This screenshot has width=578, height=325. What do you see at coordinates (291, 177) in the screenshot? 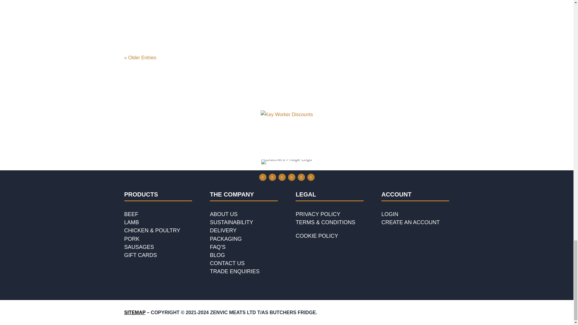
I see `Follow on LinkedIn` at bounding box center [291, 177].